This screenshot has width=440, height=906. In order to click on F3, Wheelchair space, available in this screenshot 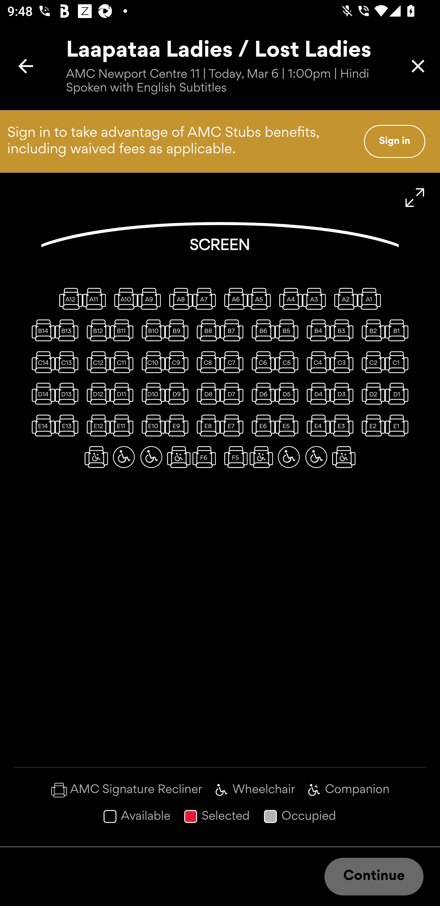, I will do `click(289, 457)`.